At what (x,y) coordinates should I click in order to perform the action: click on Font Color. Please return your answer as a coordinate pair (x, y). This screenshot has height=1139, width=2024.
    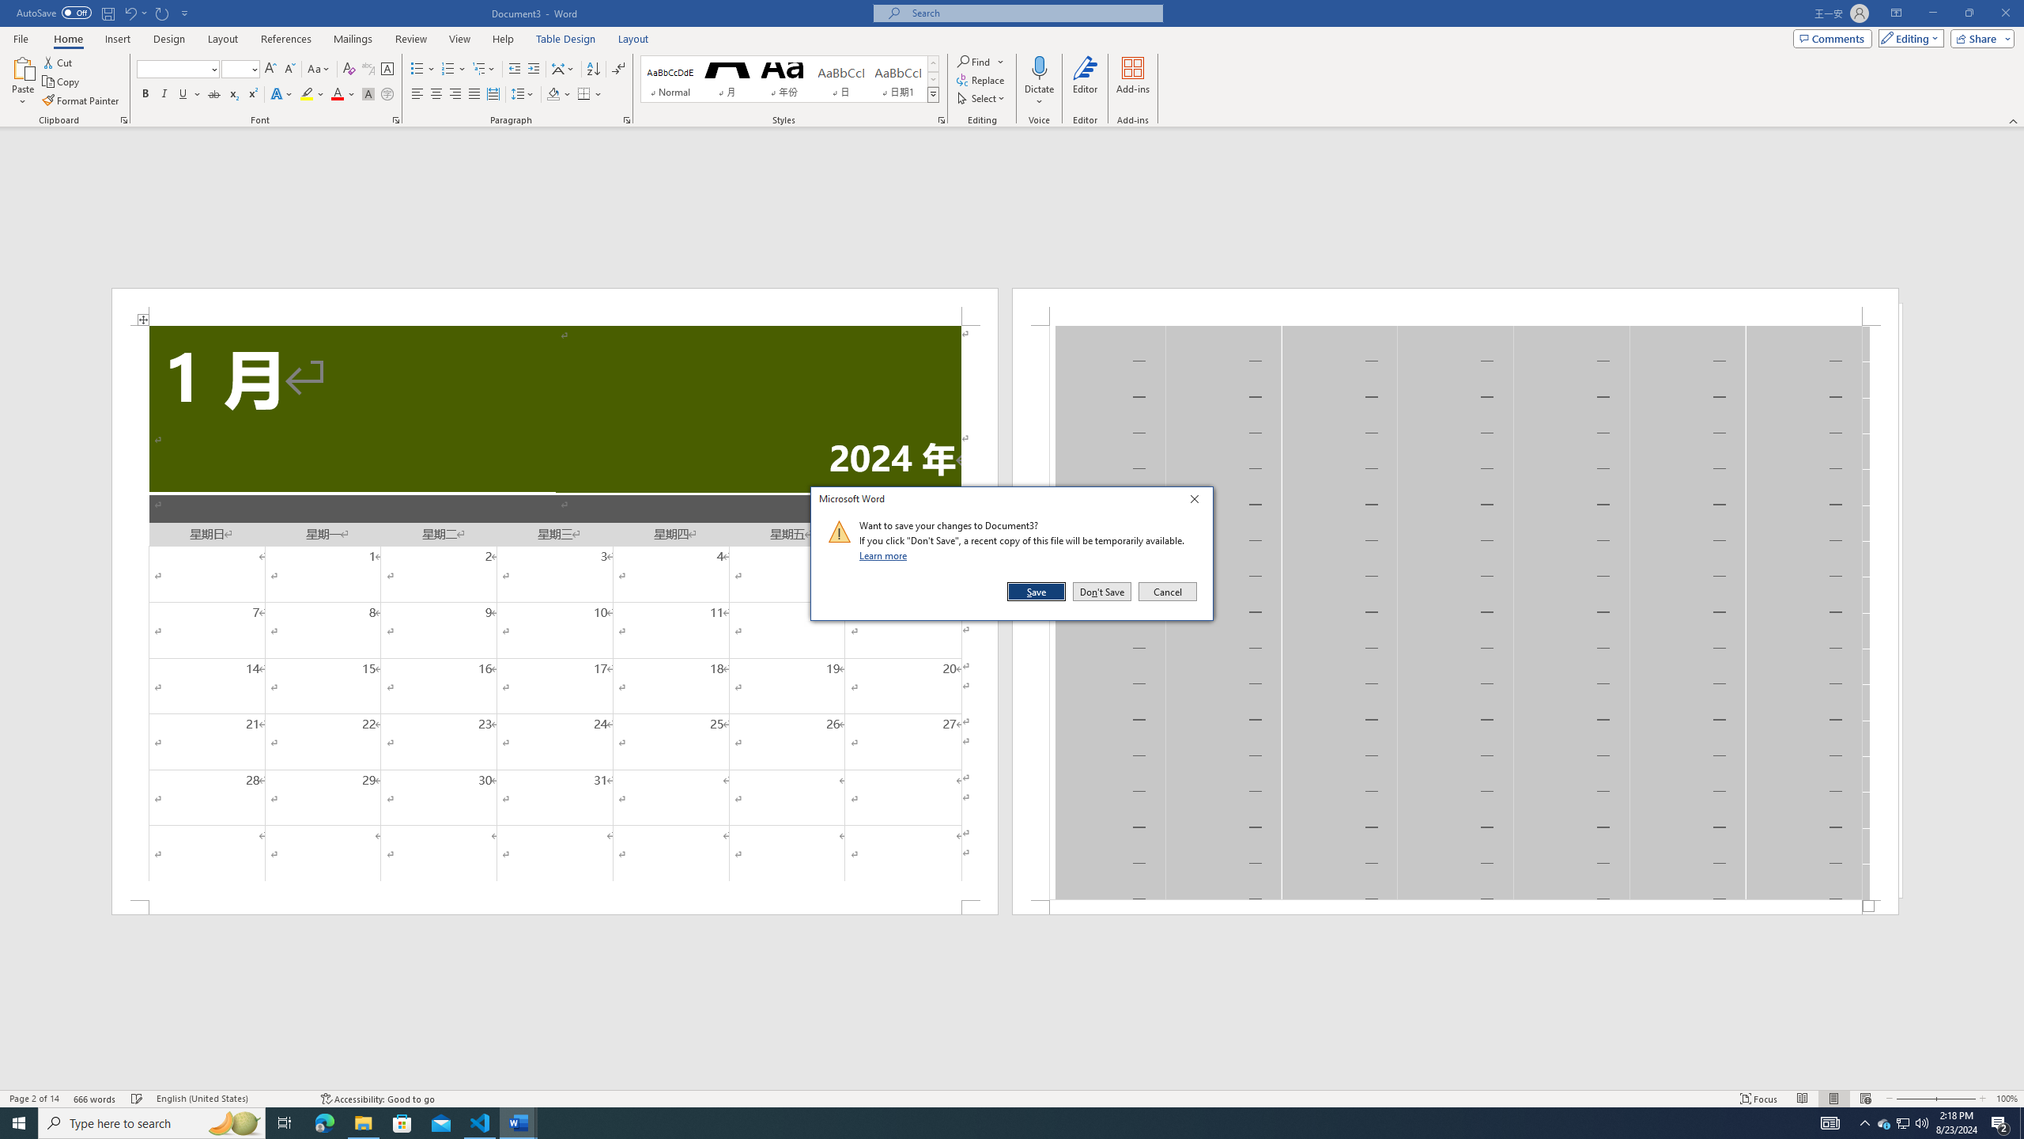
    Looking at the image, I should click on (343, 95).